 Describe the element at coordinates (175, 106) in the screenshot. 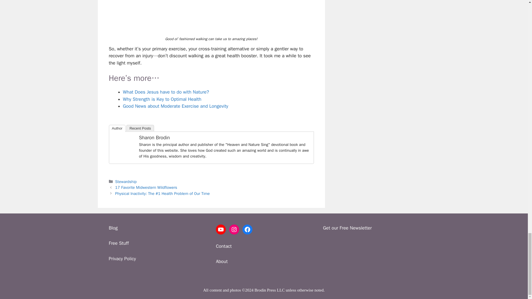

I see `Good News about Moderate Exercise and Longevity` at that location.